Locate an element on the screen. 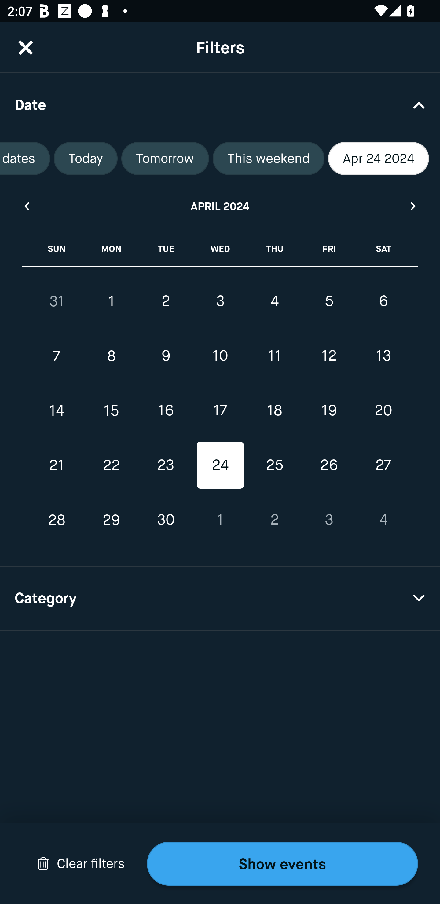  5 is located at coordinates (329, 301).